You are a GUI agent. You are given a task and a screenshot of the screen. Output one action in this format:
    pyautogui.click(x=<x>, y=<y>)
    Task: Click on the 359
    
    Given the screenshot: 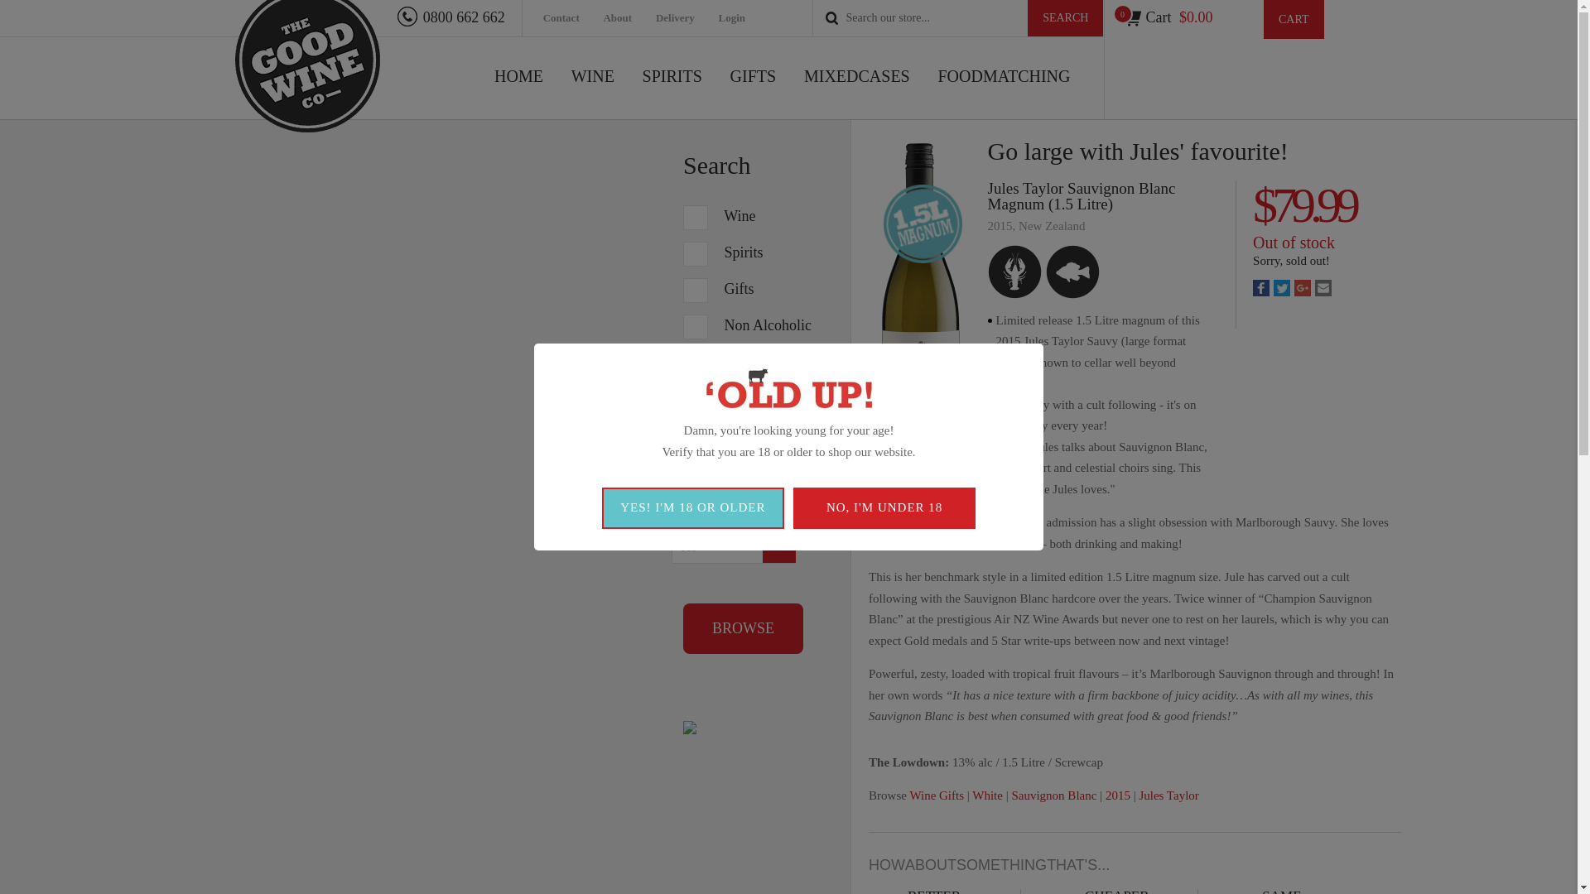 What is the action you would take?
    pyautogui.click(x=696, y=217)
    